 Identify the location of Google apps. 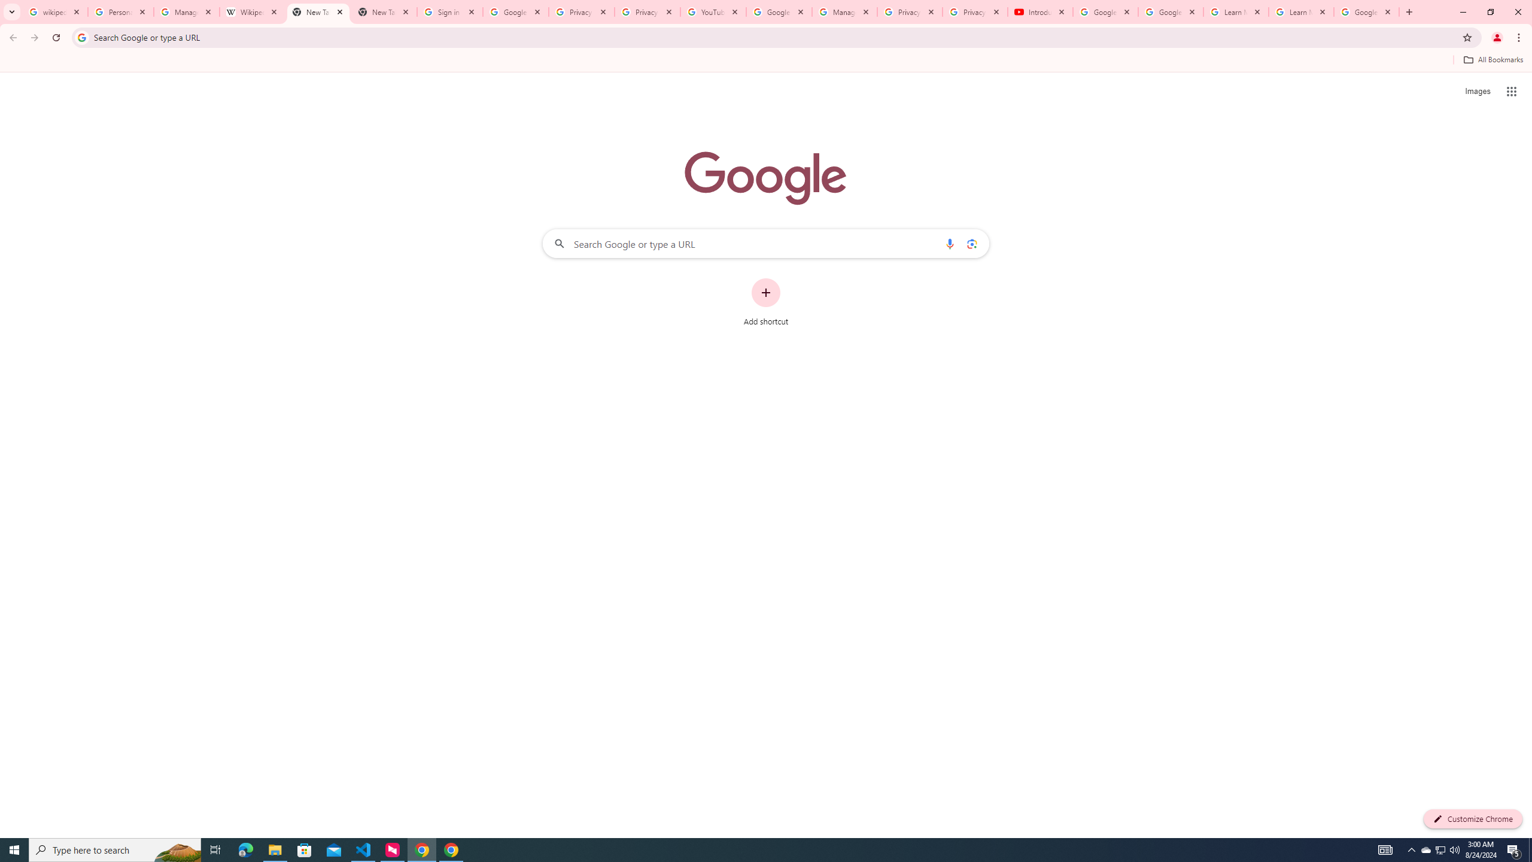
(1512, 91).